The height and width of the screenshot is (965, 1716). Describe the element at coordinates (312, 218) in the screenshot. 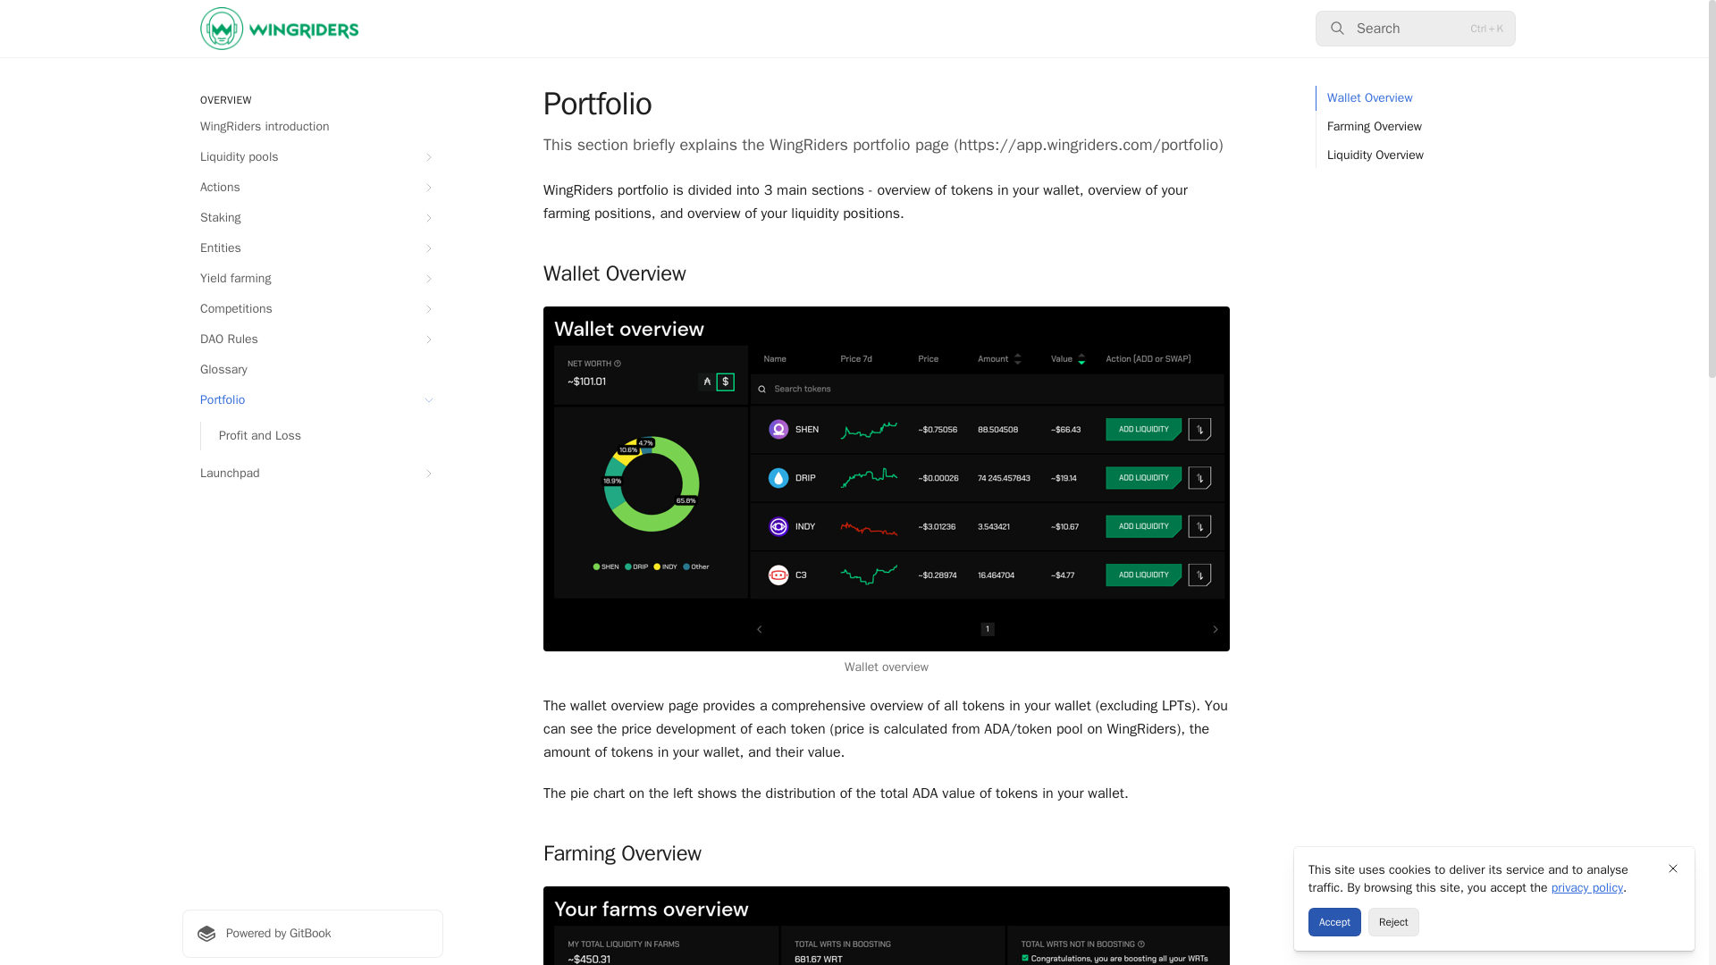

I see `Staking` at that location.